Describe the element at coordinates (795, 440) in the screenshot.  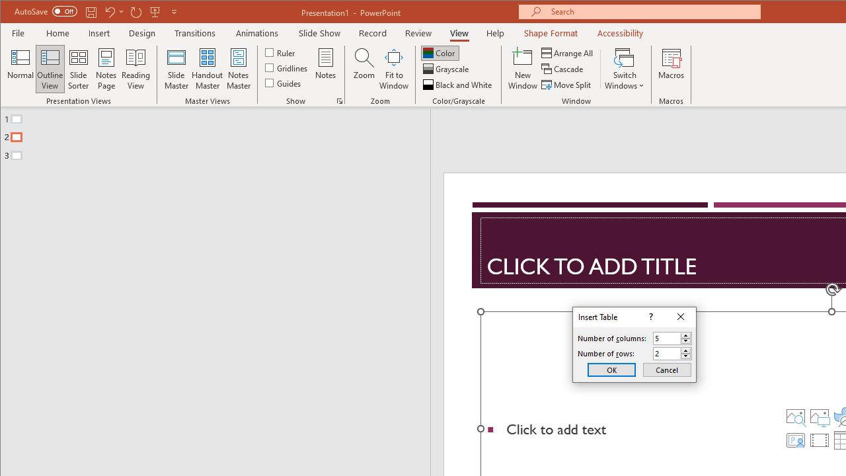
I see `Insert Cameo` at that location.